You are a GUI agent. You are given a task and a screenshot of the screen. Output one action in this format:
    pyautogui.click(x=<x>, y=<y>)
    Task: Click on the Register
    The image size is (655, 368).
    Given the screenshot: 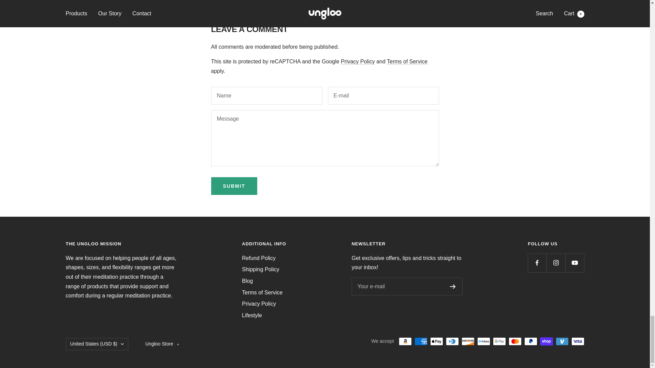 What is the action you would take?
    pyautogui.click(x=453, y=286)
    